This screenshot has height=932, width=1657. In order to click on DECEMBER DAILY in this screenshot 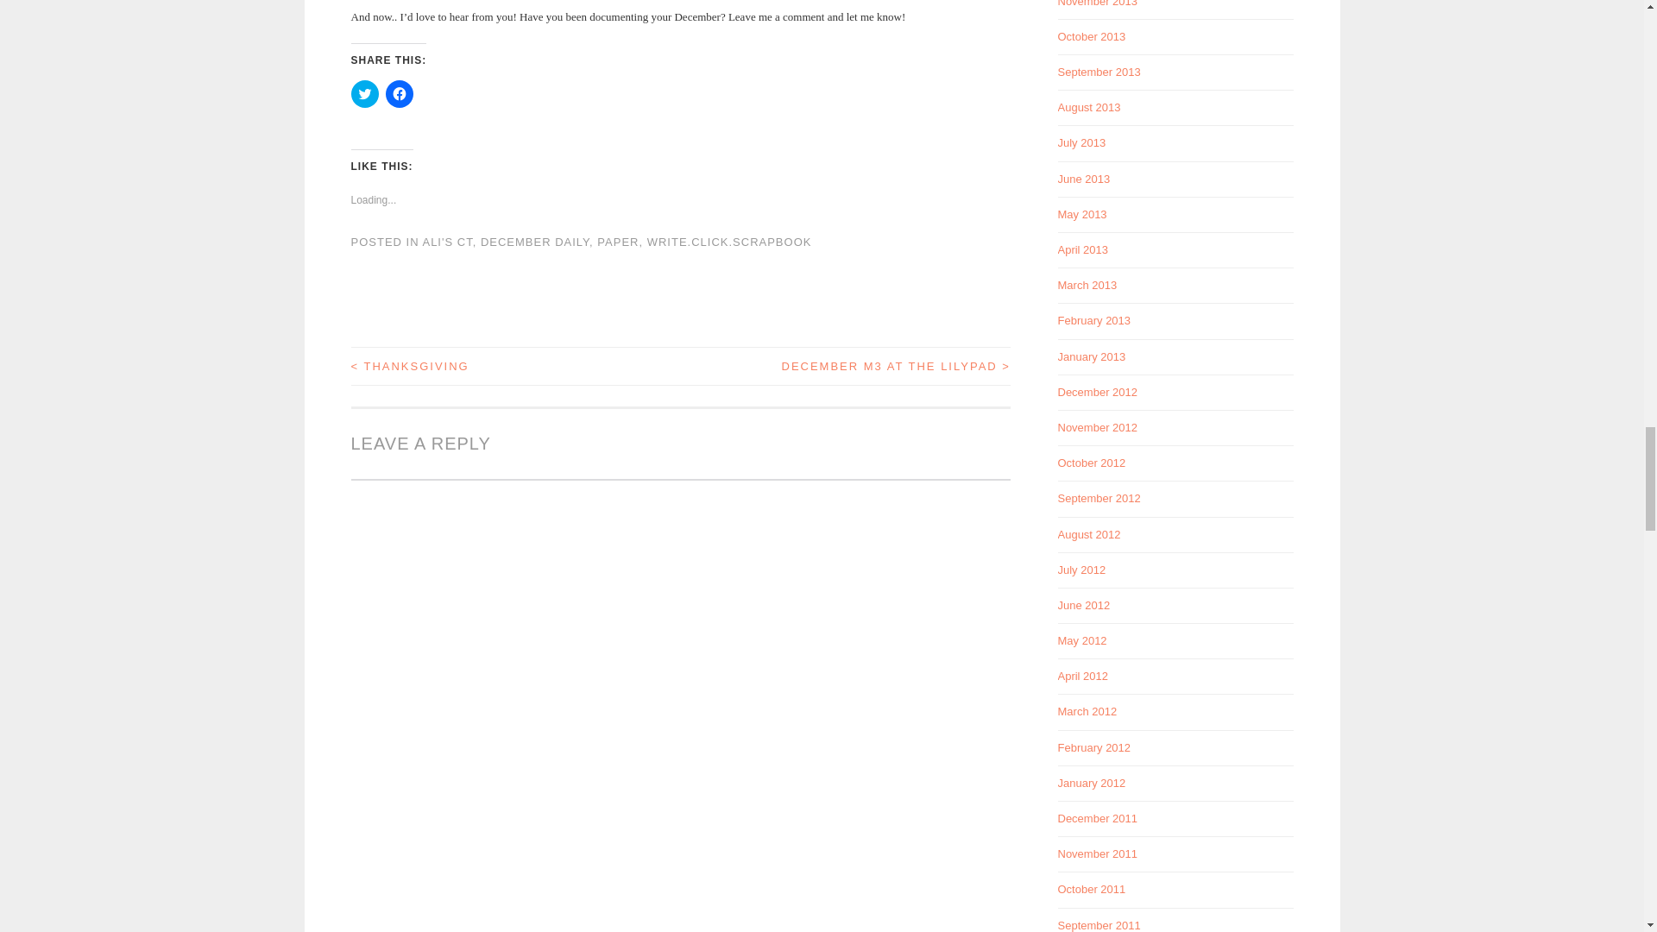, I will do `click(535, 242)`.